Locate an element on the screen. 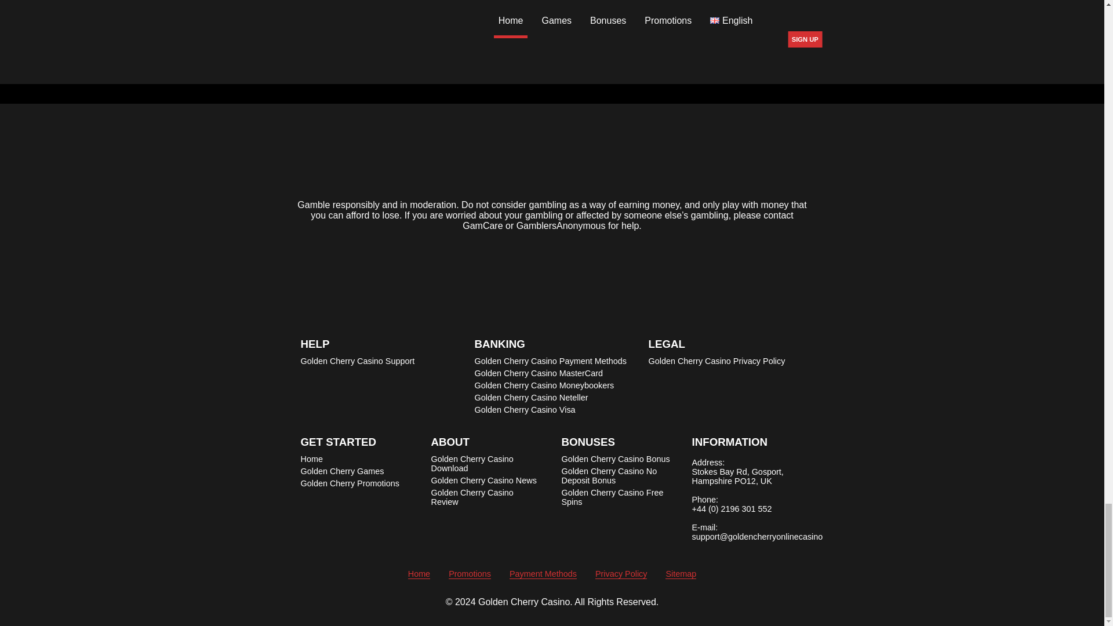  Golden Cherry Casino Privacy Policy is located at coordinates (716, 361).